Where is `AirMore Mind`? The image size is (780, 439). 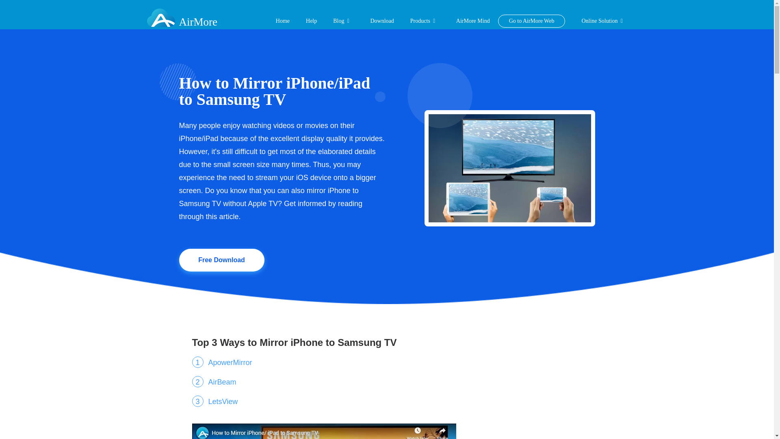 AirMore Mind is located at coordinates (473, 21).